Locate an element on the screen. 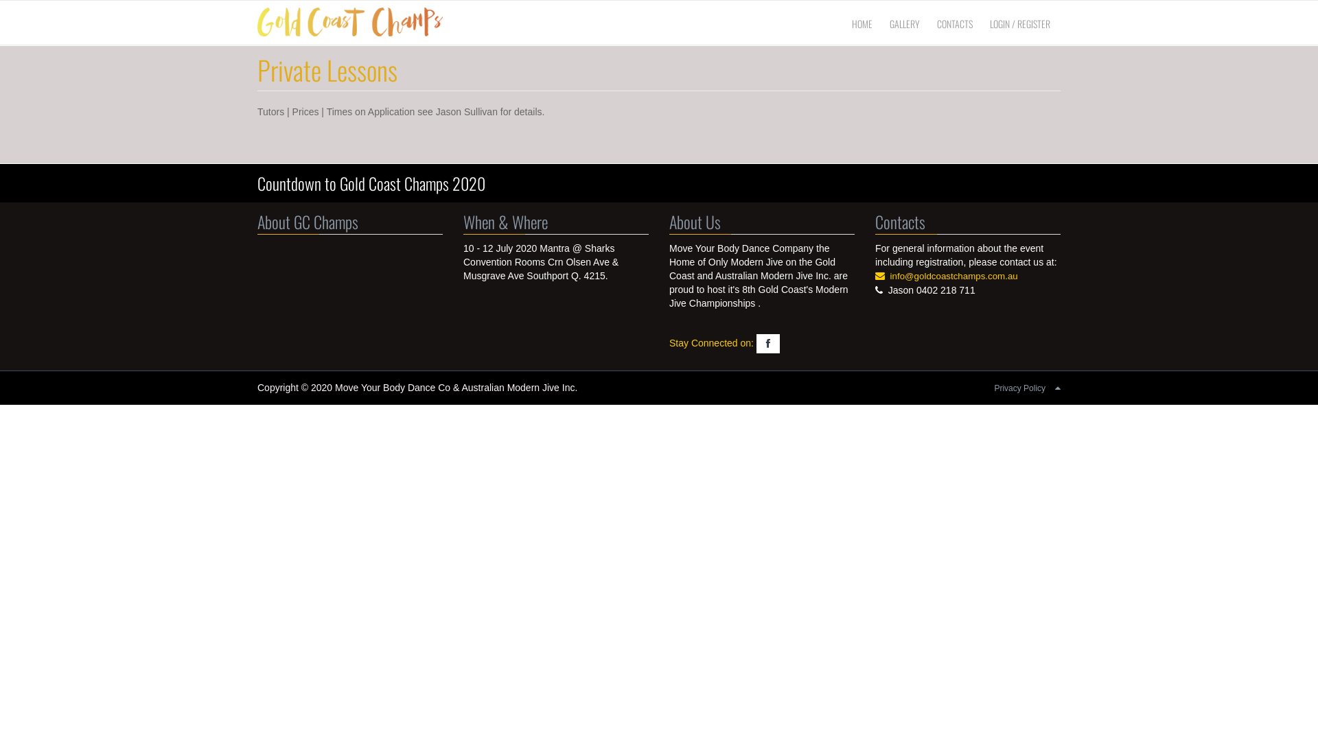 This screenshot has height=741, width=1318. HOME is located at coordinates (862, 24).